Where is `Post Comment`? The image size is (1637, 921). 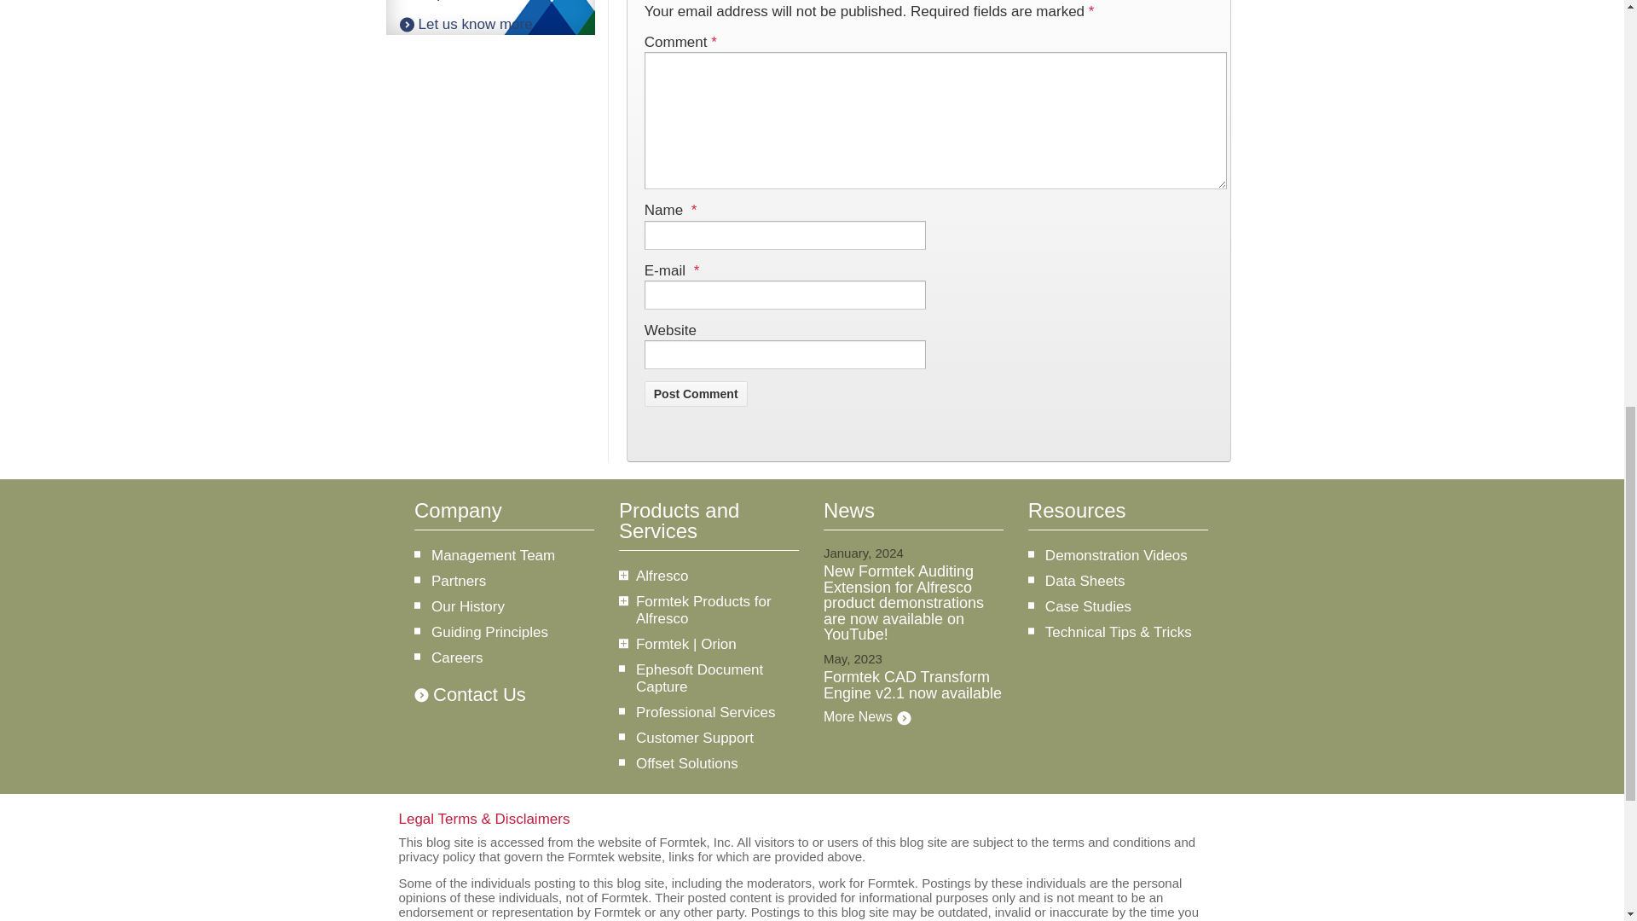
Post Comment is located at coordinates (696, 394).